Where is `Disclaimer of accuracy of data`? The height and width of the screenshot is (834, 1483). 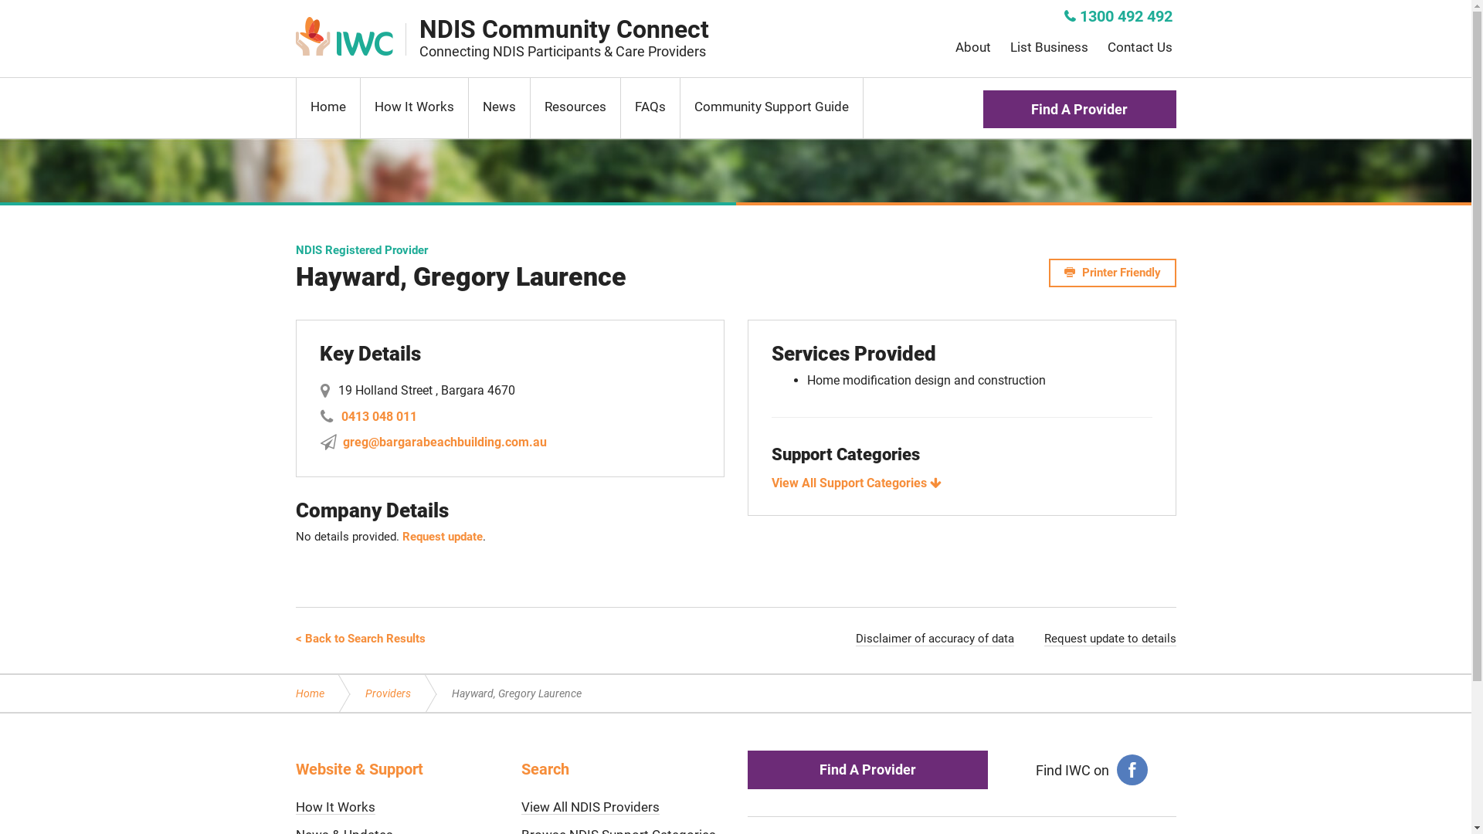 Disclaimer of accuracy of data is located at coordinates (935, 639).